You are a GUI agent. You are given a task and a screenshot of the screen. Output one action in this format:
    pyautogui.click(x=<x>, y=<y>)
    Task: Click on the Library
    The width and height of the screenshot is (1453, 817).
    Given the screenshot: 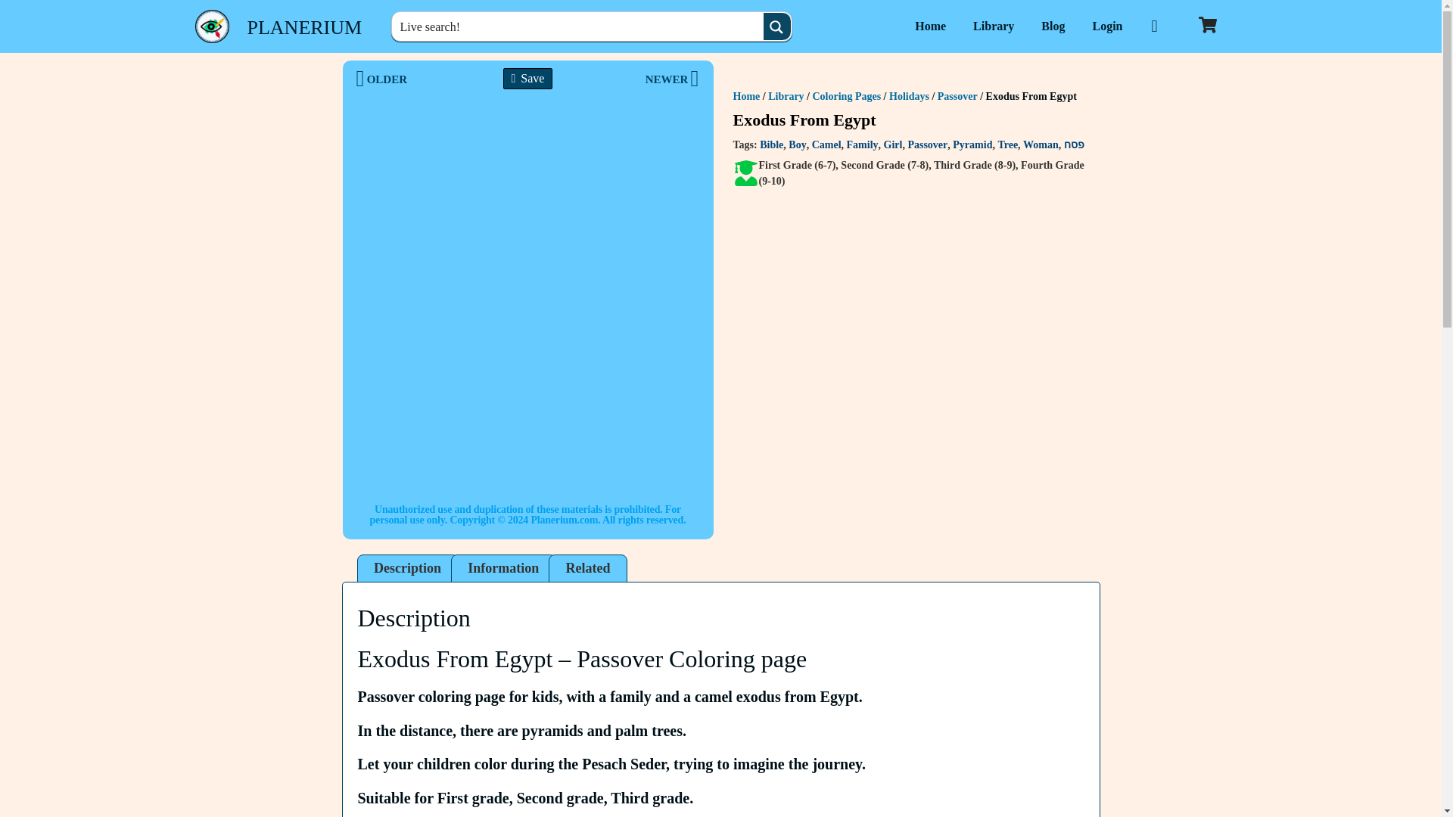 What is the action you would take?
    pyautogui.click(x=993, y=26)
    